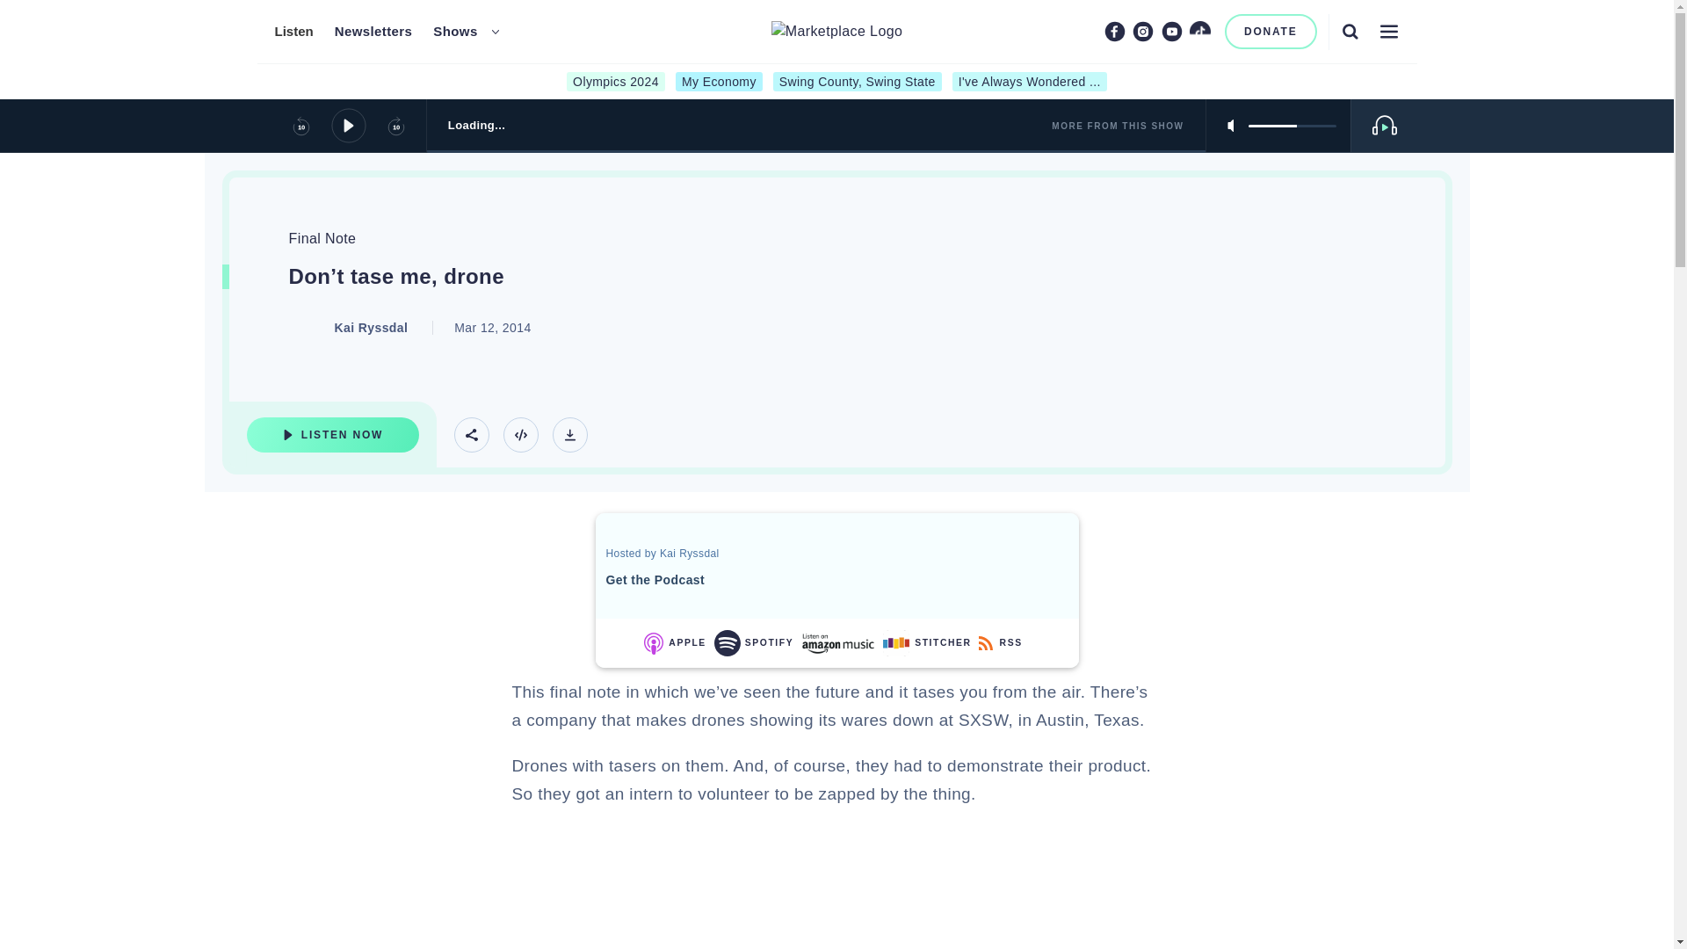  I want to click on Instagram, so click(1142, 31).